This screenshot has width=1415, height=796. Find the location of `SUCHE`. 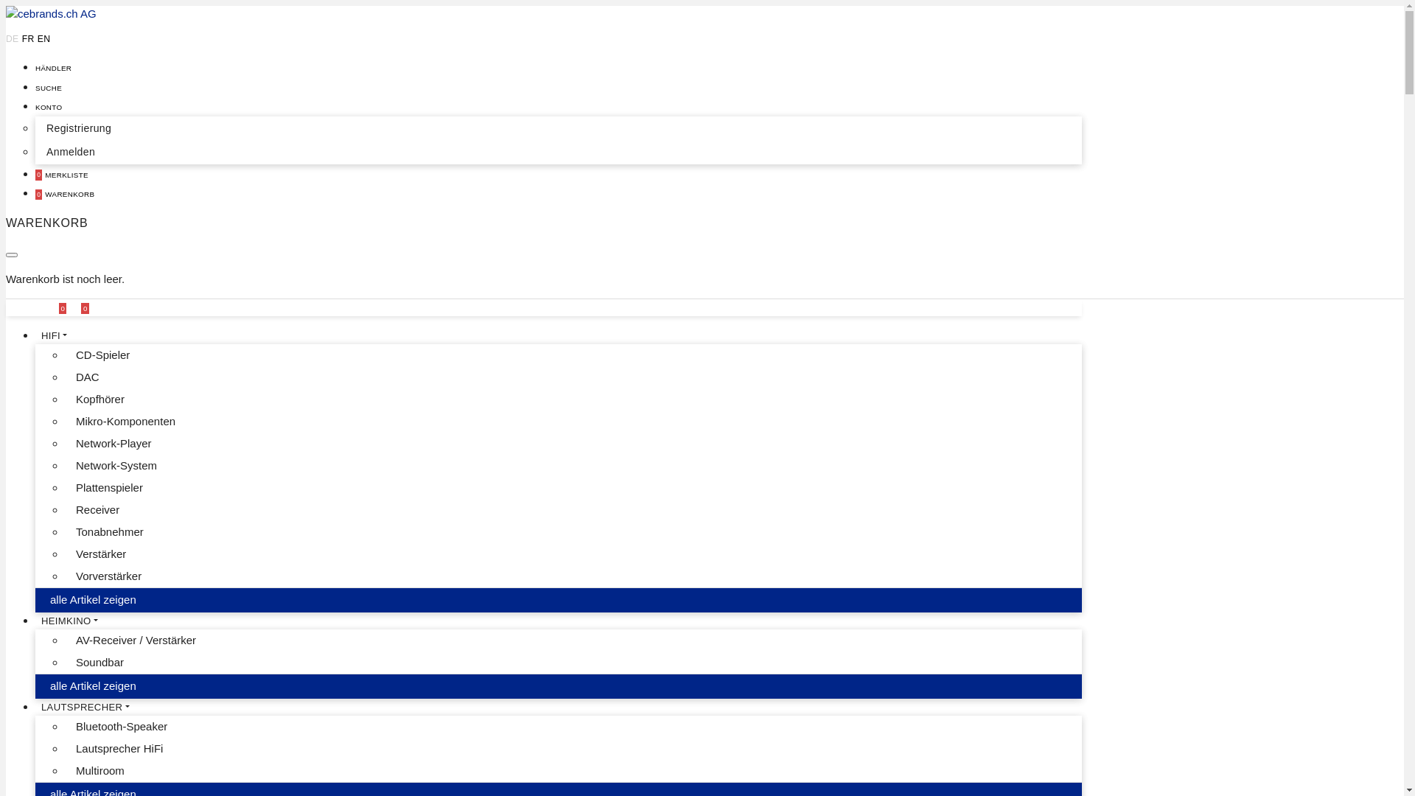

SUCHE is located at coordinates (49, 87).